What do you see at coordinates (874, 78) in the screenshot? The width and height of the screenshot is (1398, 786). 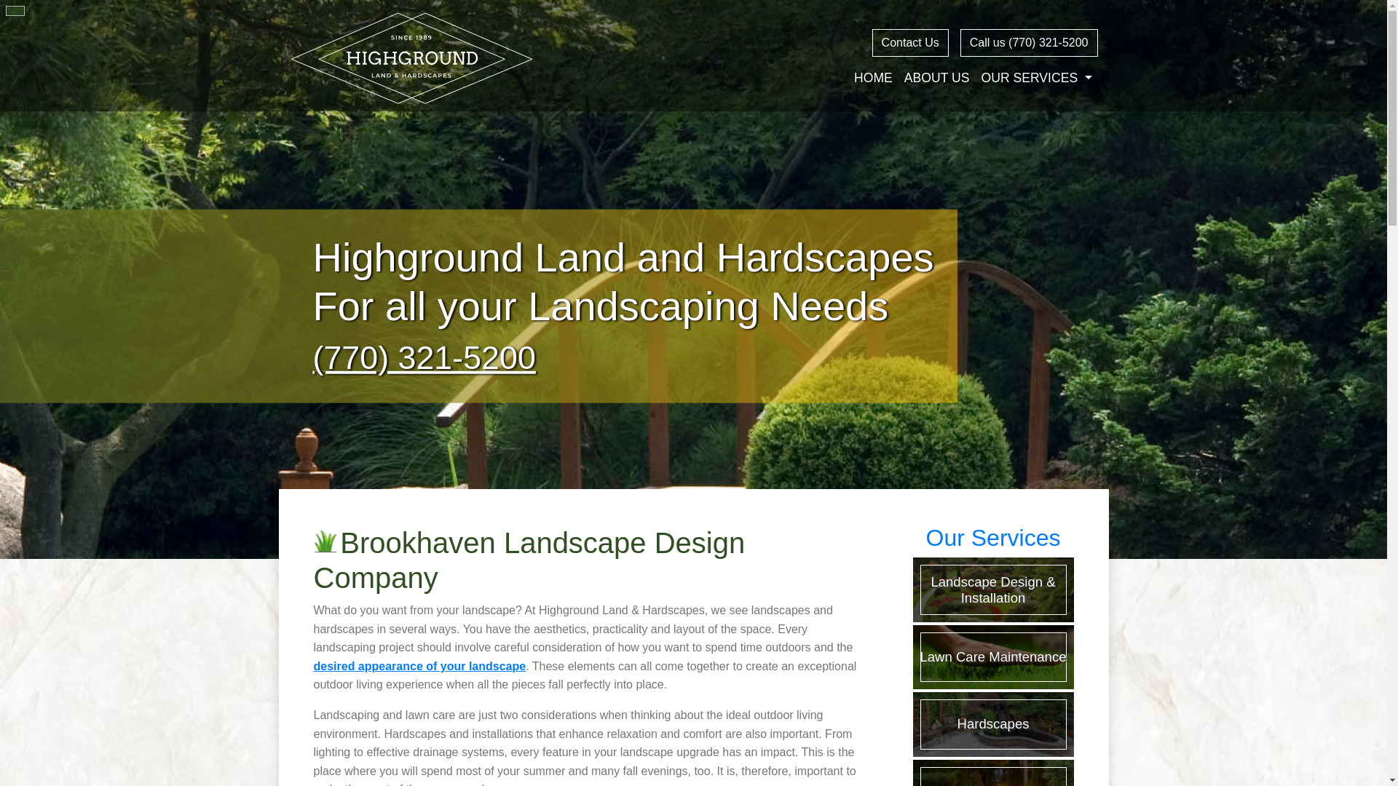 I see `HOME` at bounding box center [874, 78].